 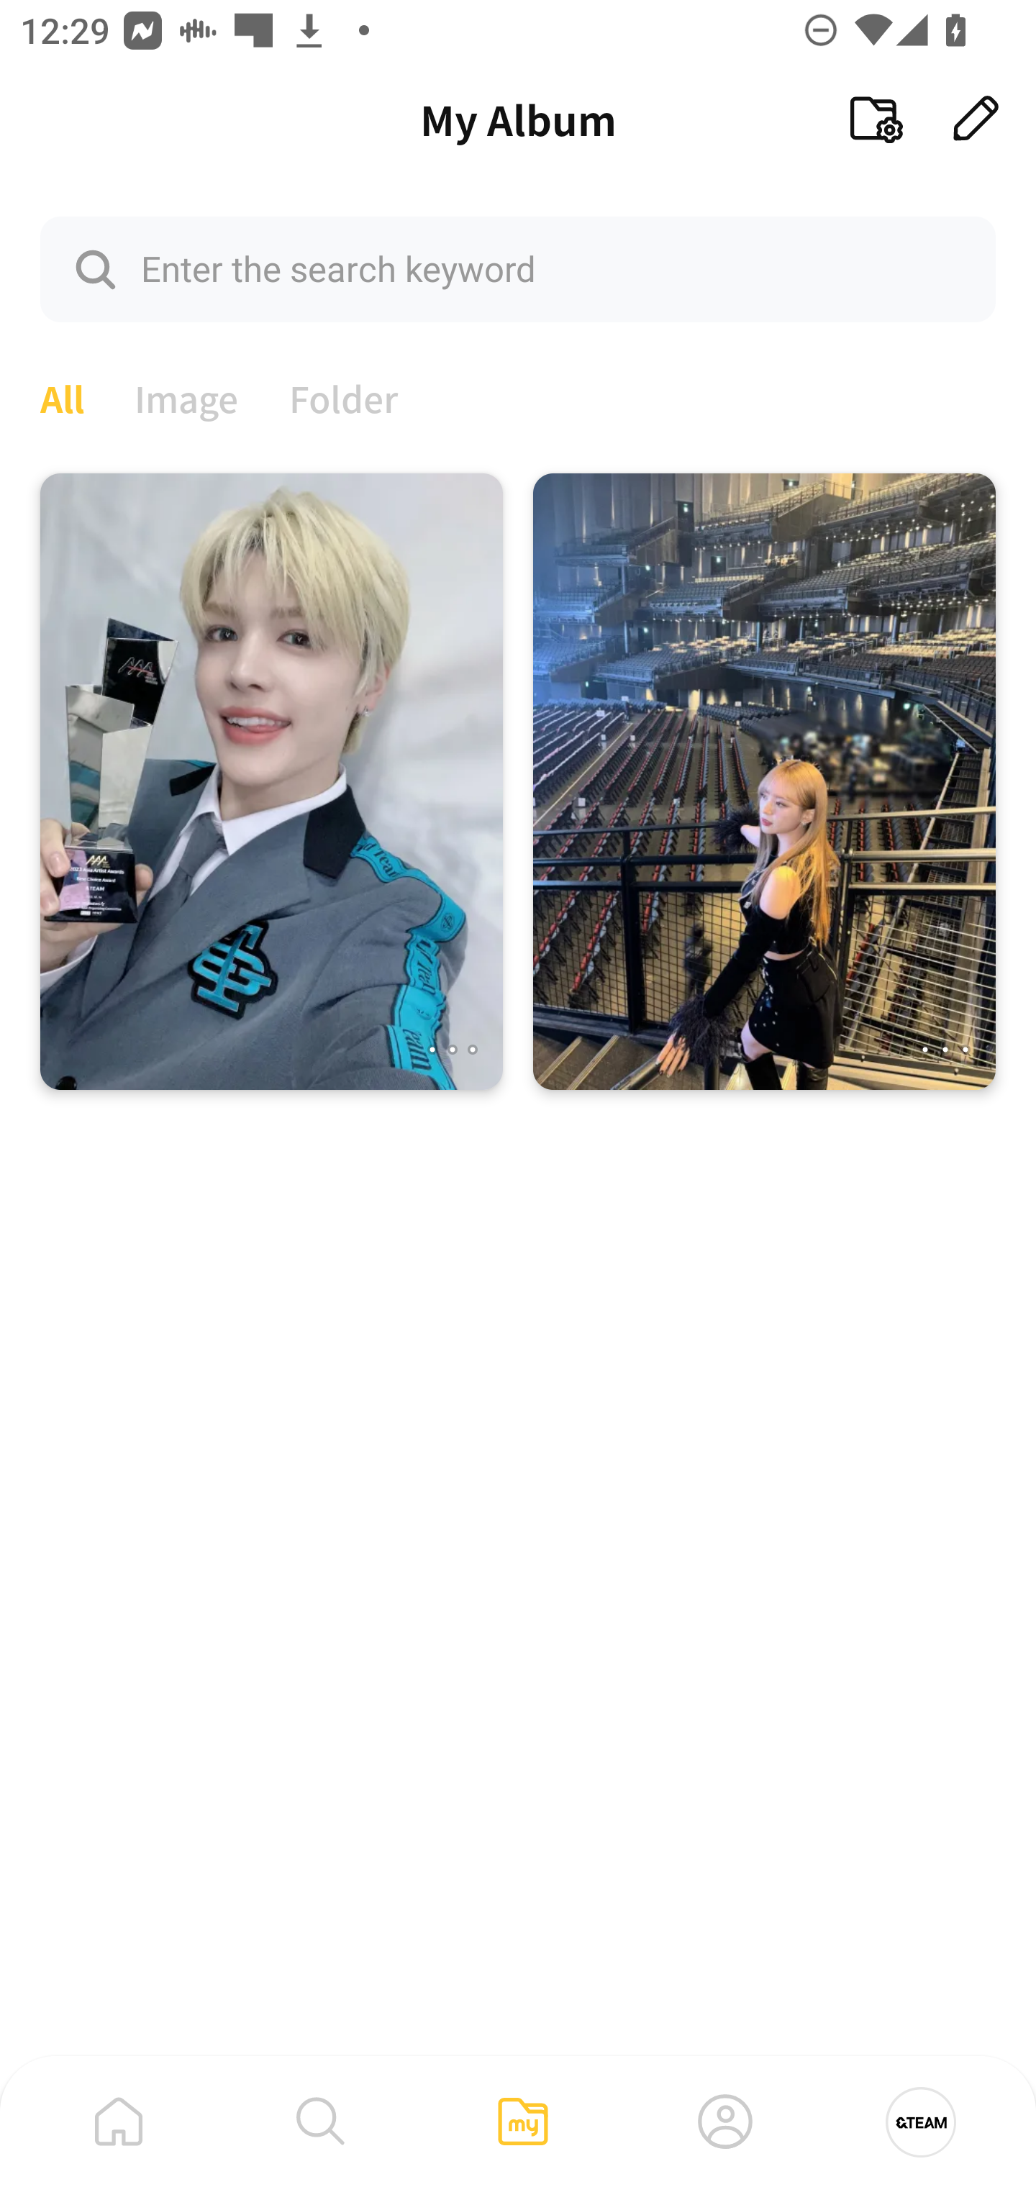 I want to click on Enter the search keyword, so click(x=518, y=268).